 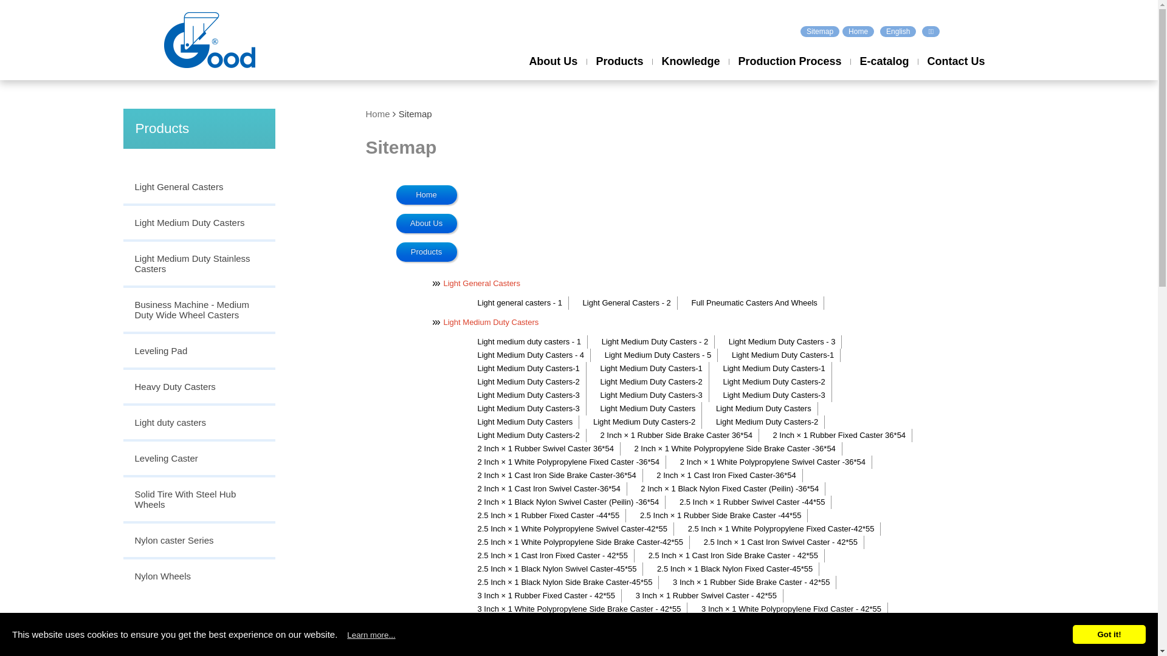 What do you see at coordinates (199, 542) in the screenshot?
I see `Nylon caster Series` at bounding box center [199, 542].